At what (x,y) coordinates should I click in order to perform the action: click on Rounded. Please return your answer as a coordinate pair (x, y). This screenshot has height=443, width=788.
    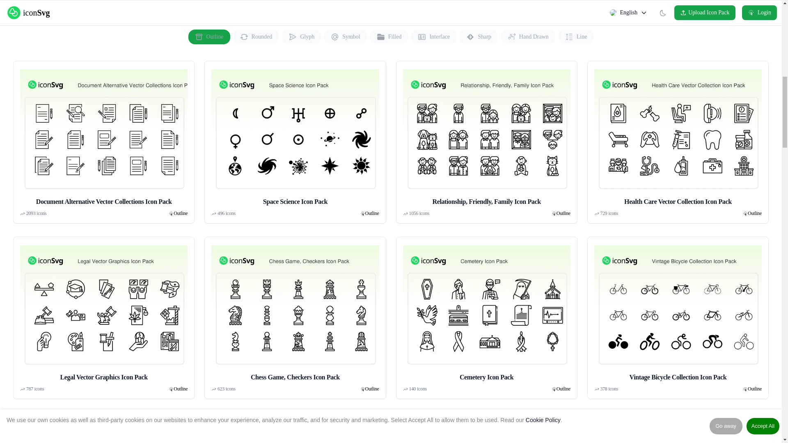
    Looking at the image, I should click on (256, 37).